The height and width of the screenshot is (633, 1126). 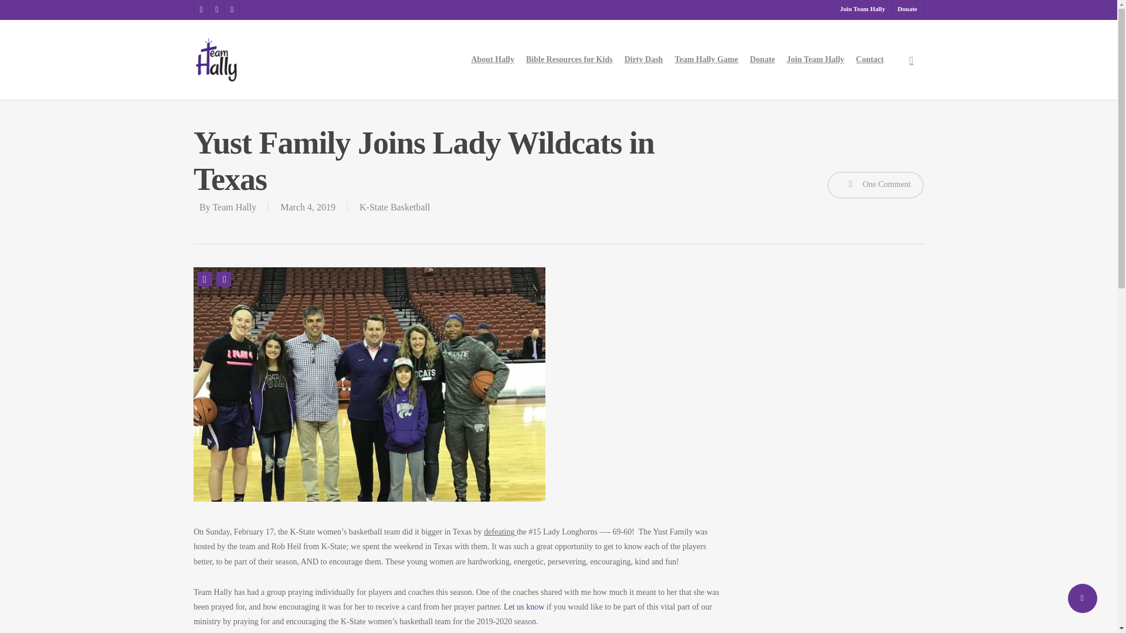 What do you see at coordinates (907, 9) in the screenshot?
I see `Donate` at bounding box center [907, 9].